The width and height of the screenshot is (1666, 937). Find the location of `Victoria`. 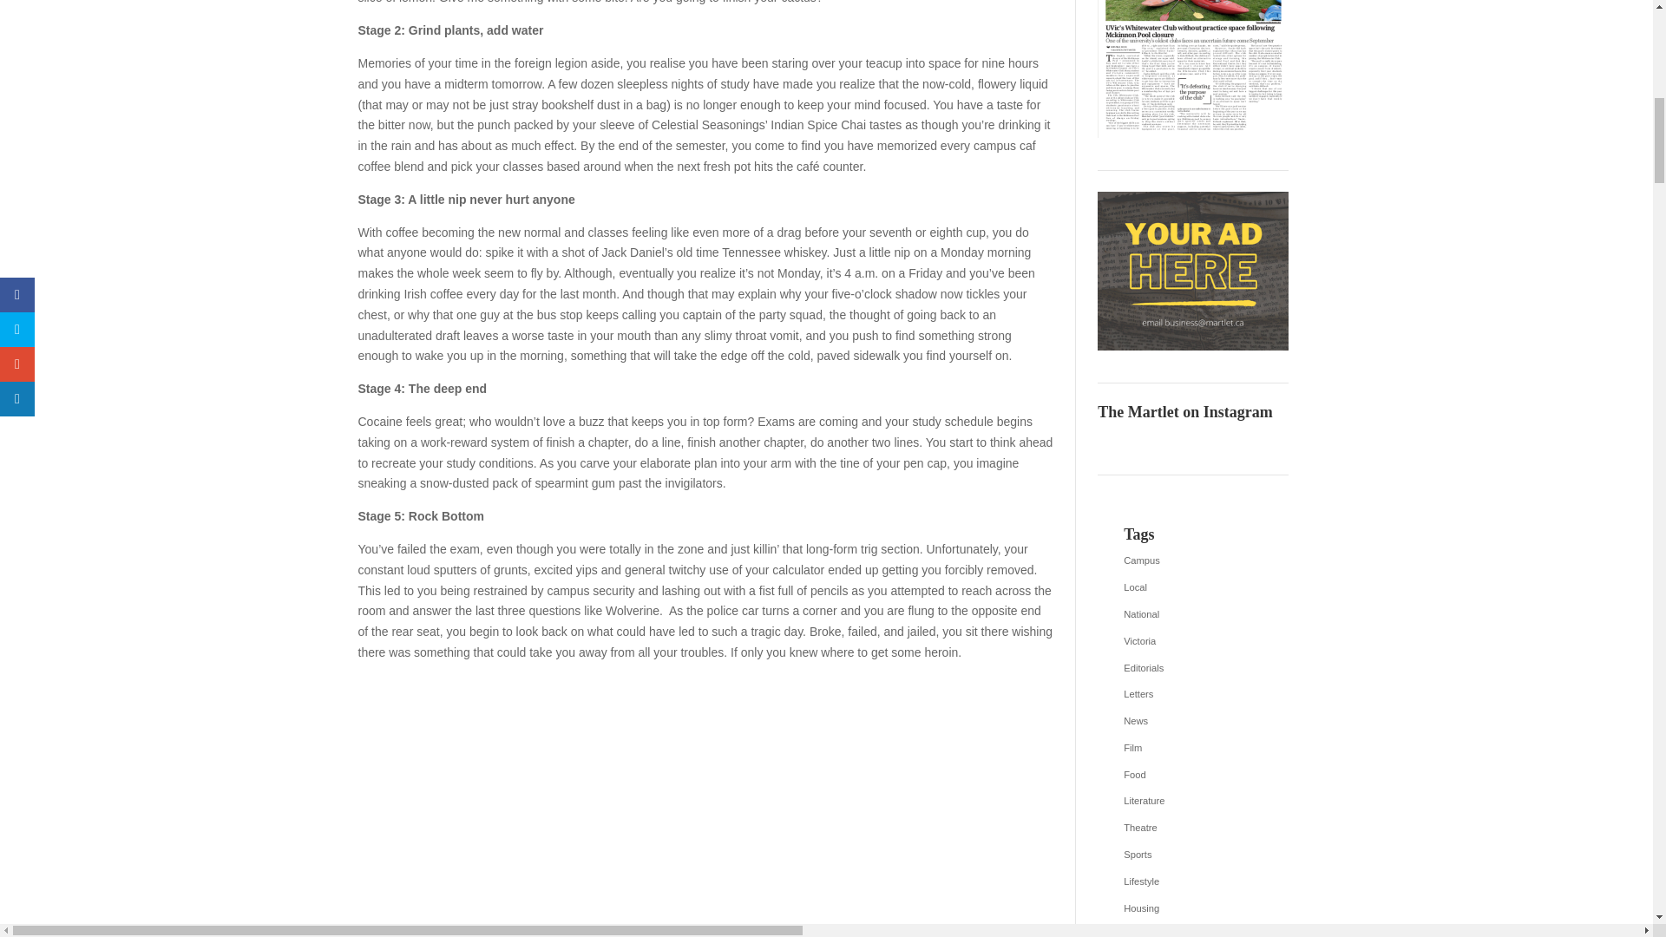

Victoria is located at coordinates (1192, 641).